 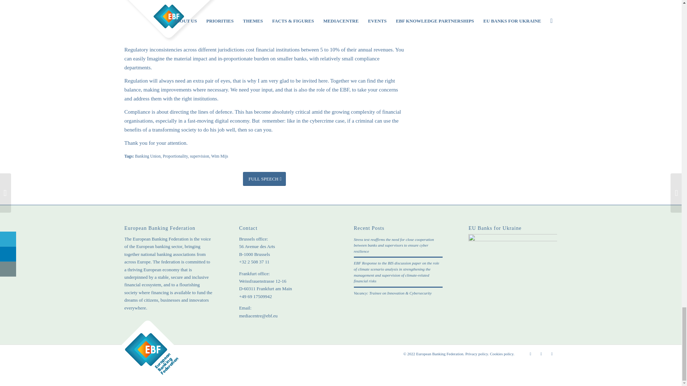 I want to click on Proportionality, so click(x=175, y=156).